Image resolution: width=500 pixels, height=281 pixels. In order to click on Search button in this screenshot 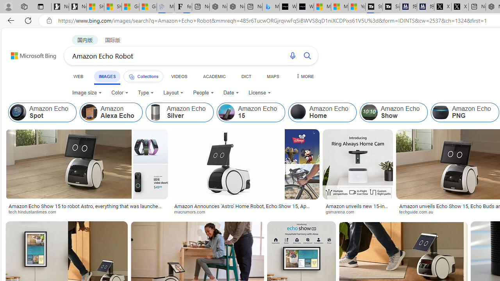, I will do `click(307, 55)`.